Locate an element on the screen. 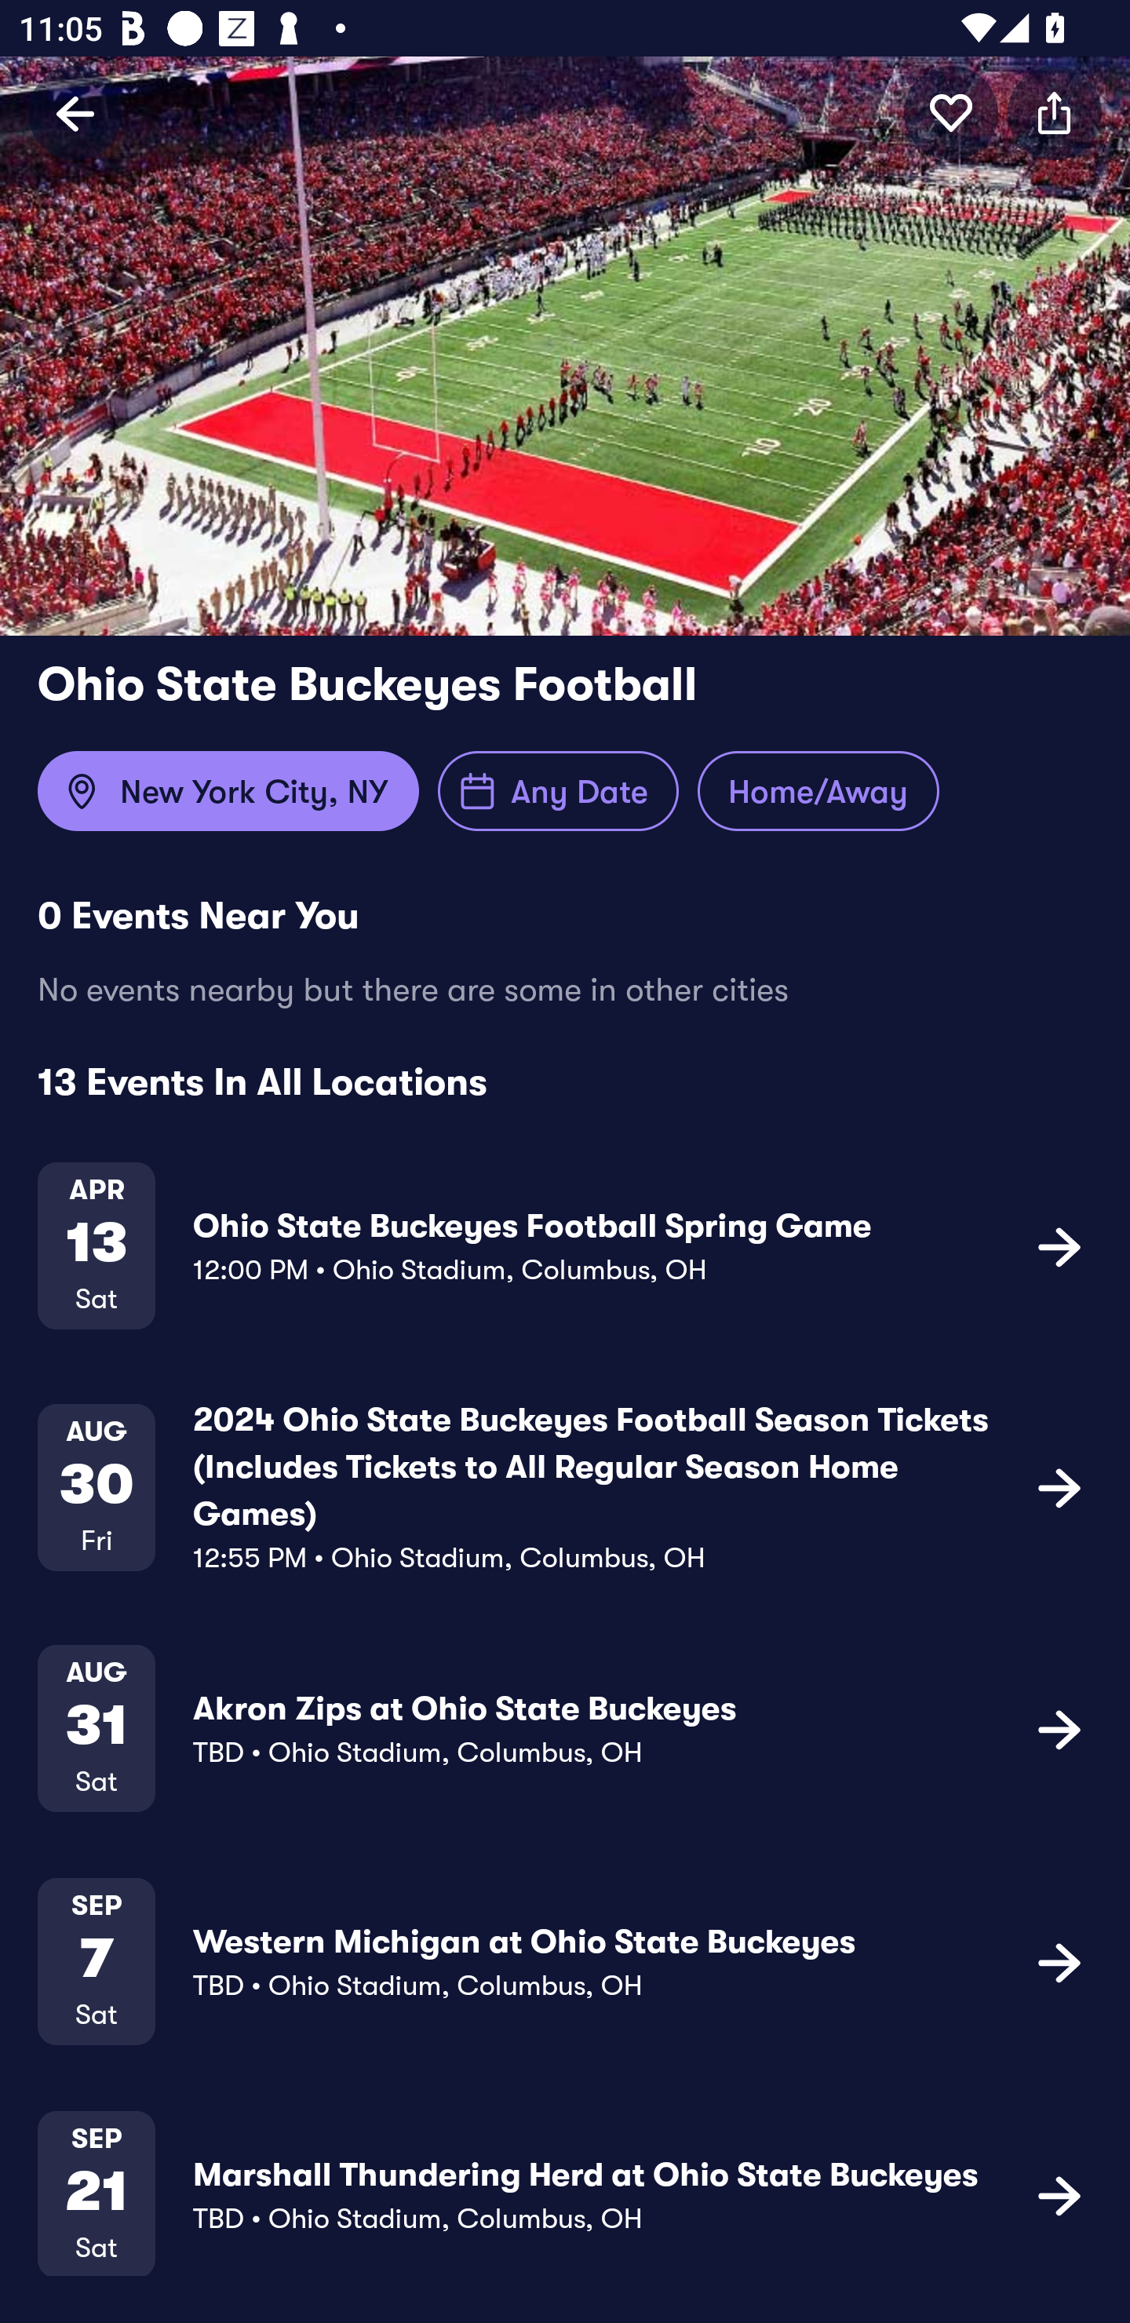  icon button is located at coordinates (1059, 1728).